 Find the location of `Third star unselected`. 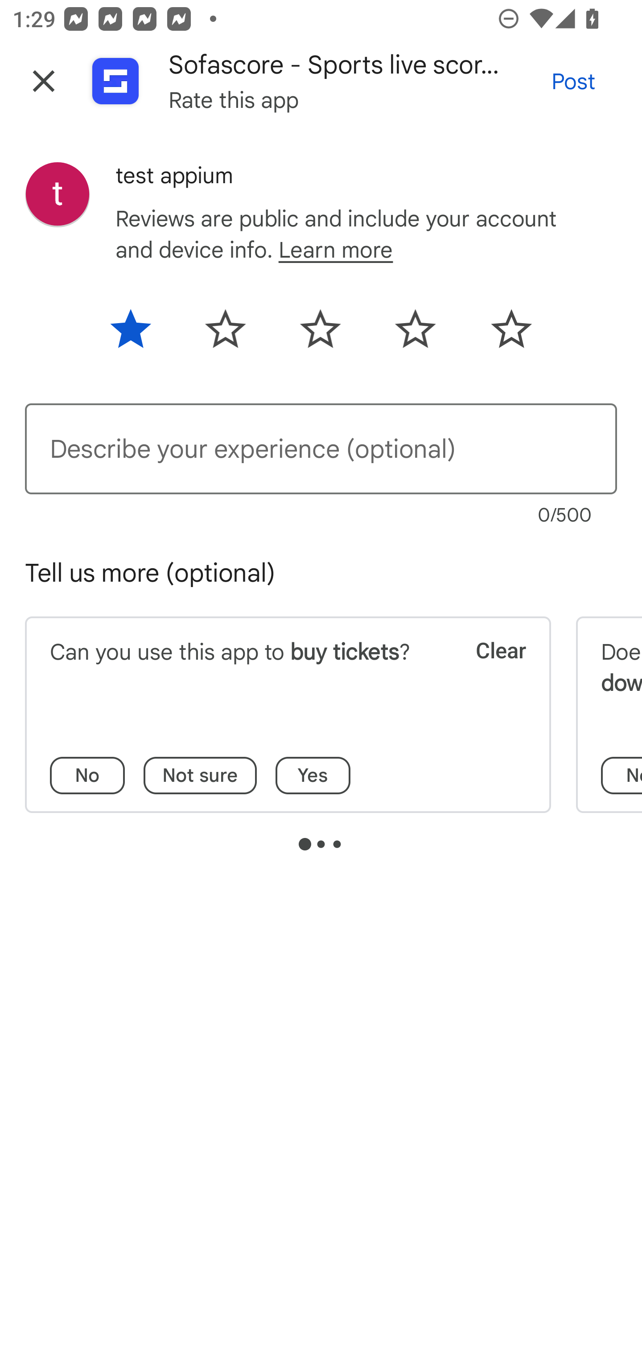

Third star unselected is located at coordinates (320, 334).